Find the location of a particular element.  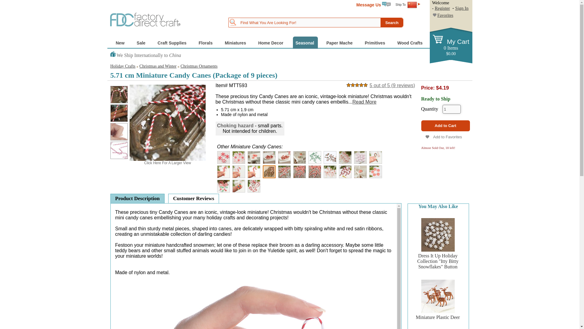

Miniatures is located at coordinates (236, 42).